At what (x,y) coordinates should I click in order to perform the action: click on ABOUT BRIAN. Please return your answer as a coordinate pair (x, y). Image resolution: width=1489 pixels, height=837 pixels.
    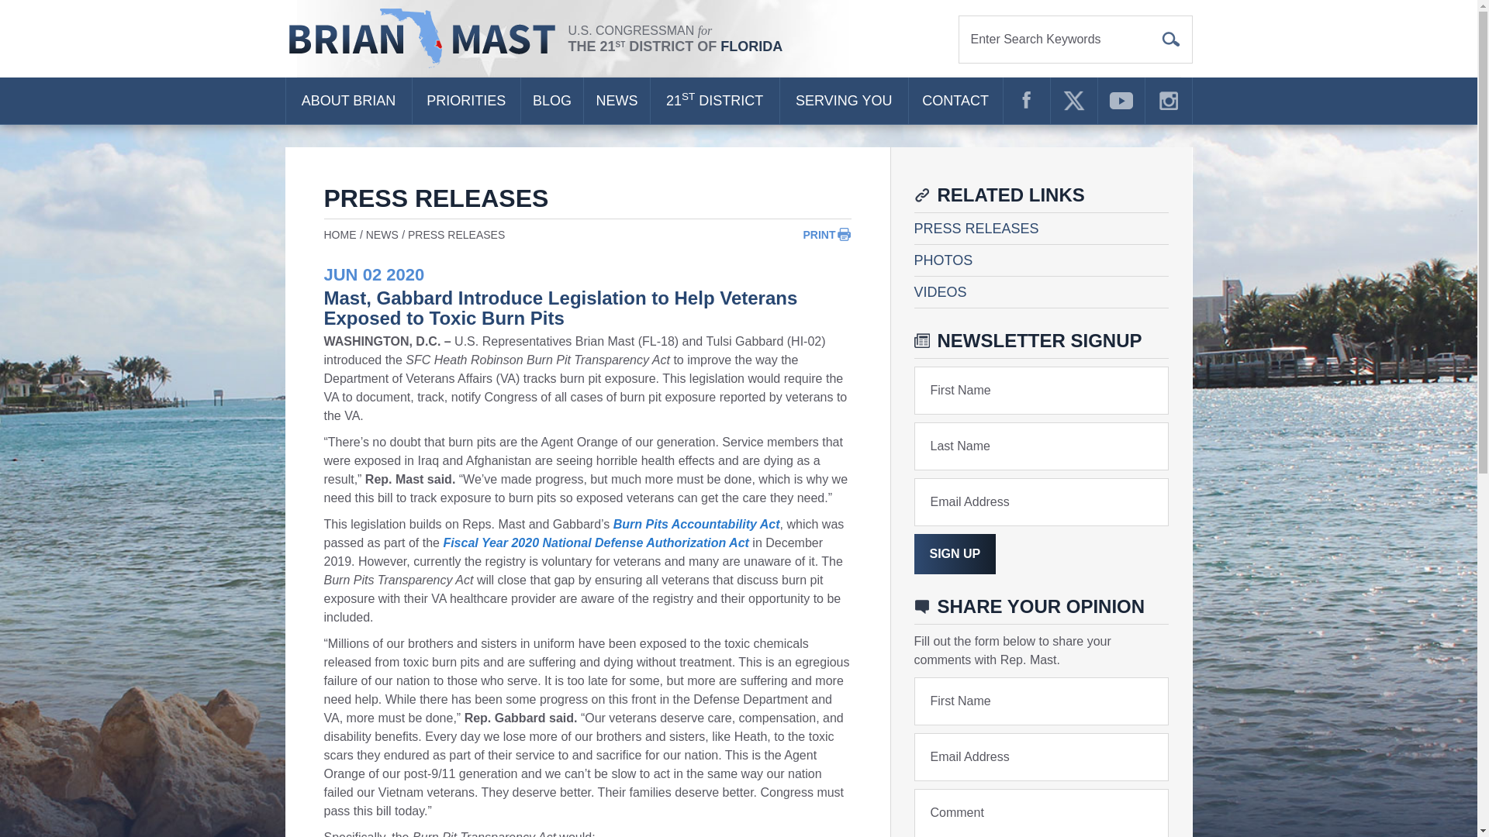
    Looking at the image, I should click on (347, 101).